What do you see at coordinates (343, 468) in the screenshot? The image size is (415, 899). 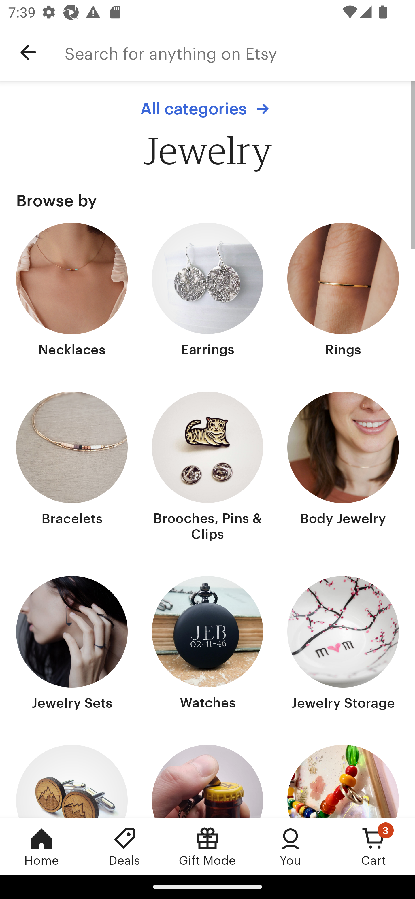 I see `Body Jewelry` at bounding box center [343, 468].